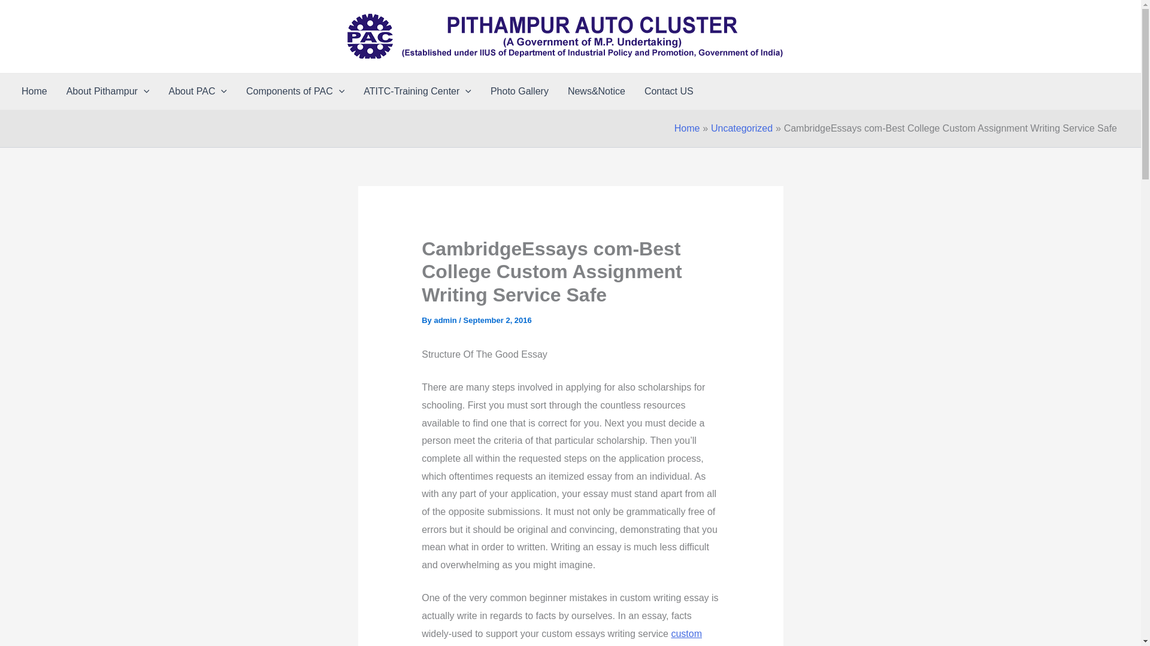 This screenshot has width=1150, height=646. I want to click on About Pithampur, so click(108, 91).